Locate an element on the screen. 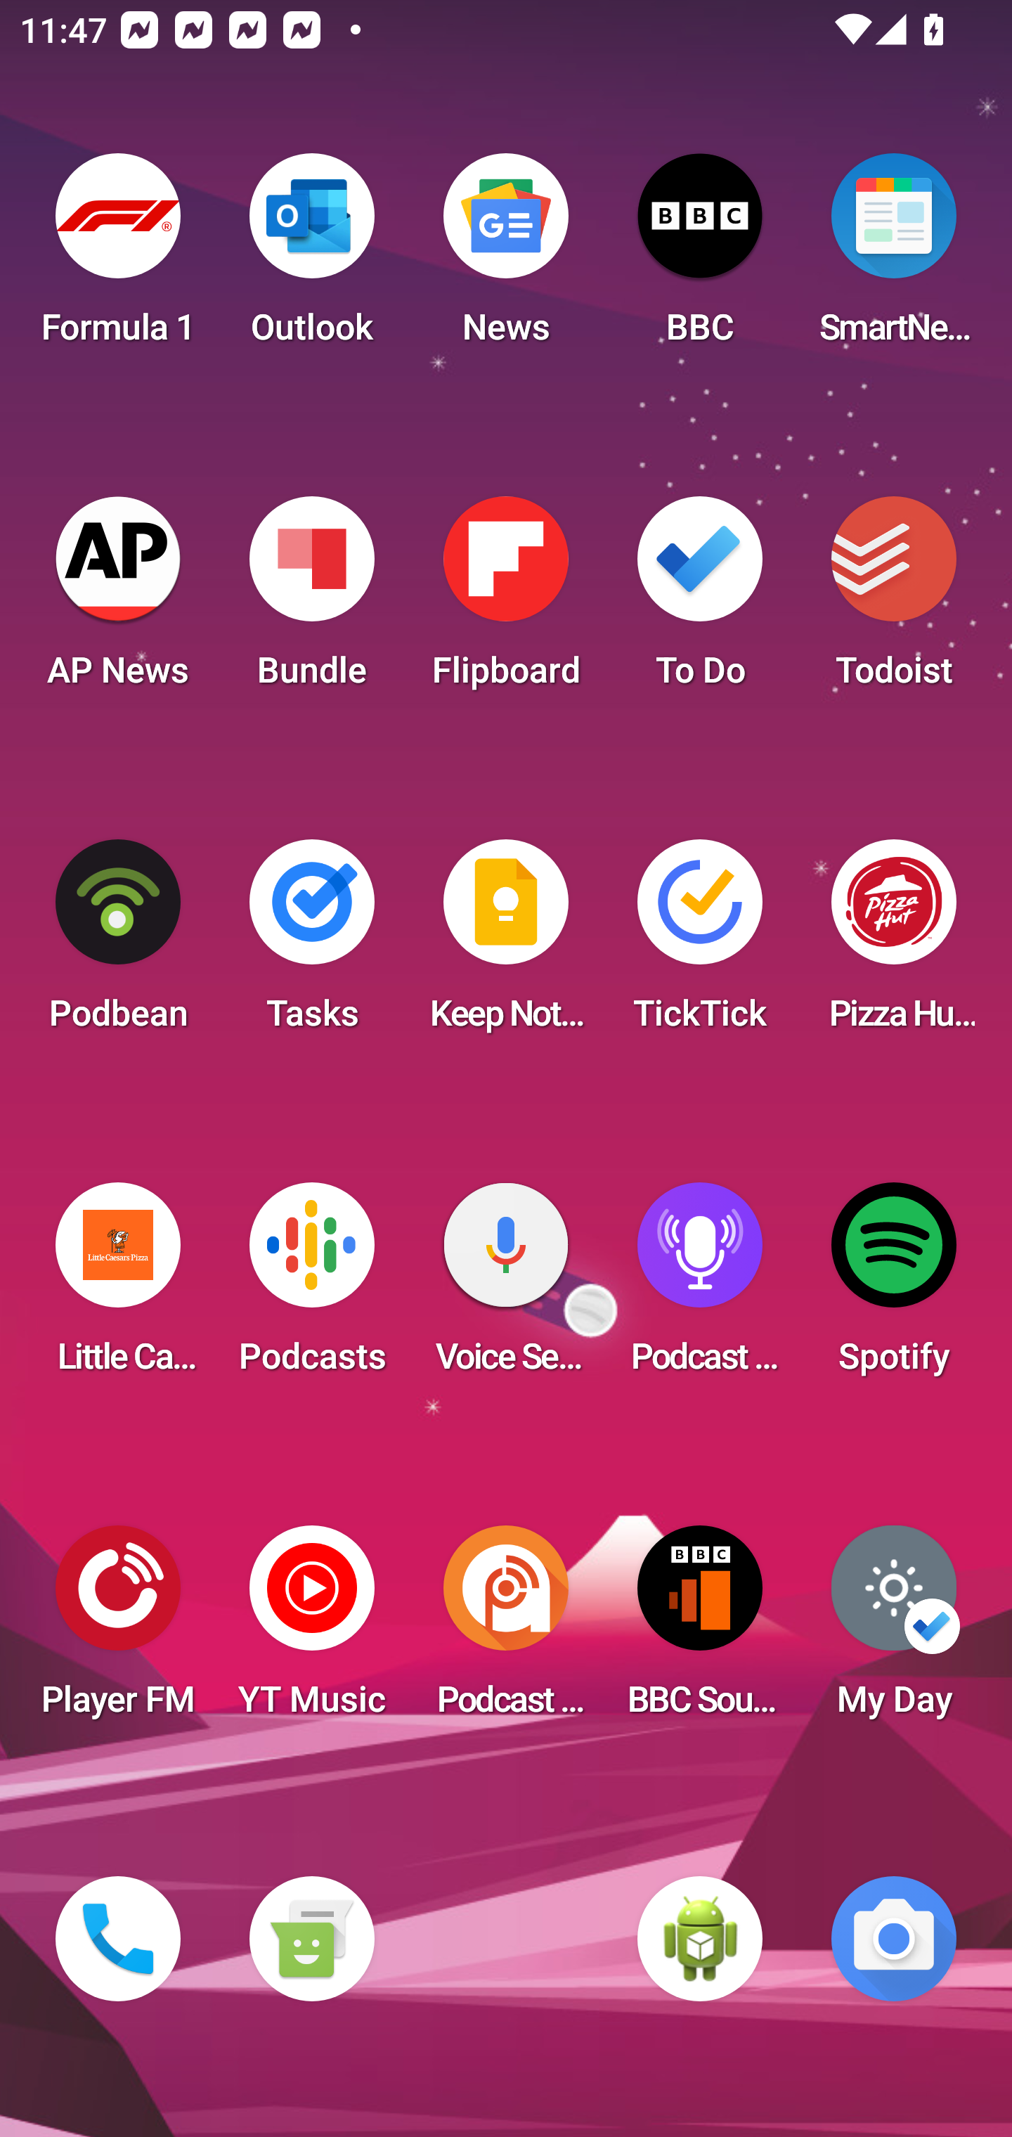  News is located at coordinates (506, 257).